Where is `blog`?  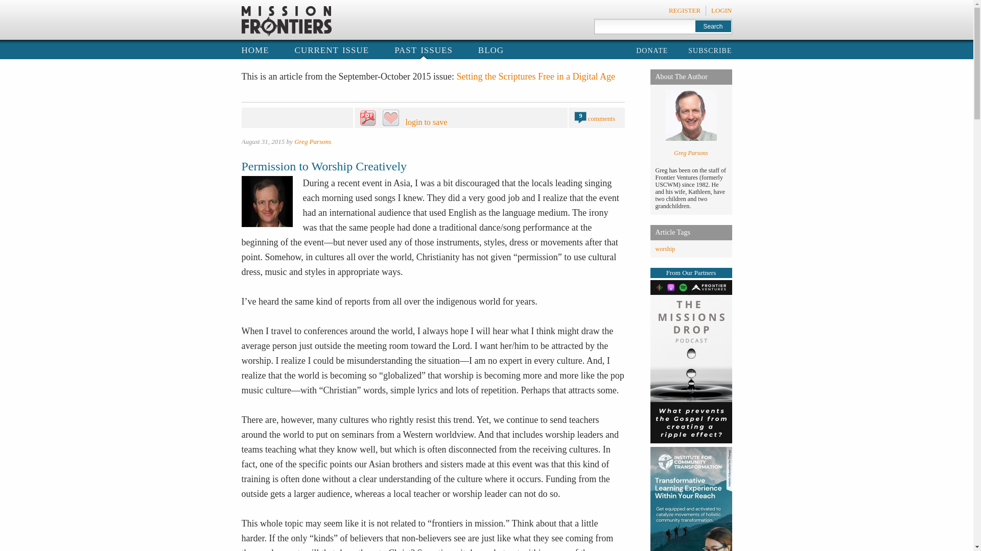 blog is located at coordinates (491, 49).